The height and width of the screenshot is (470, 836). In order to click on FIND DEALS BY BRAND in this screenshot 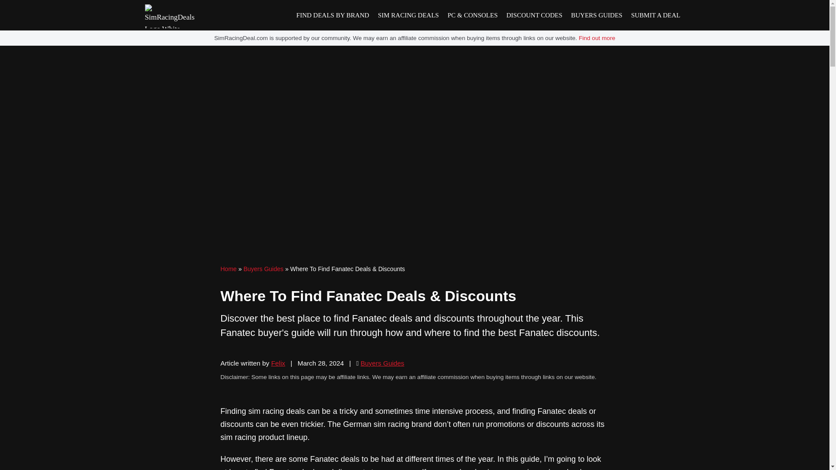, I will do `click(333, 15)`.